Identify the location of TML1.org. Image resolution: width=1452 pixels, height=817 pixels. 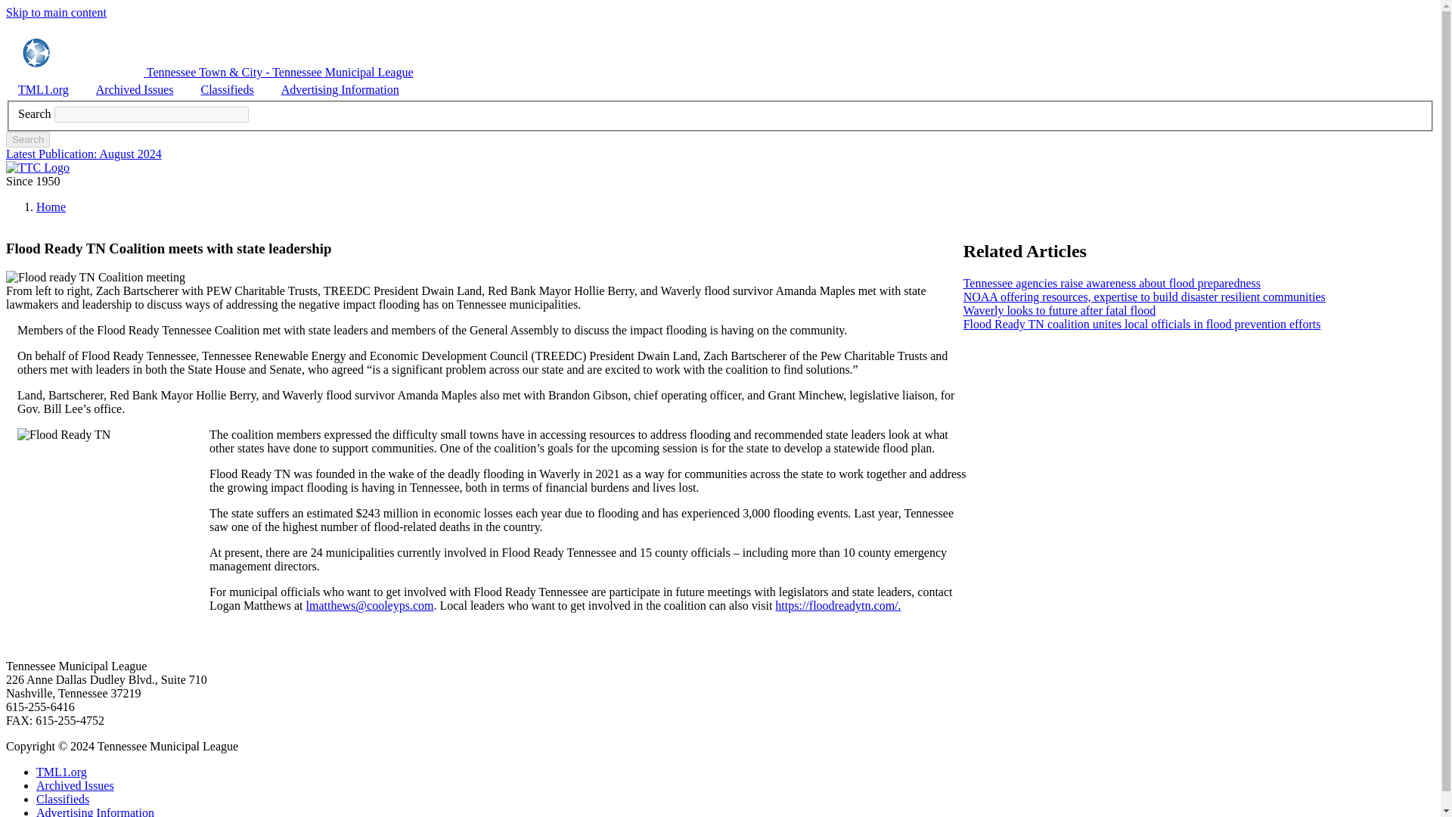
(43, 89).